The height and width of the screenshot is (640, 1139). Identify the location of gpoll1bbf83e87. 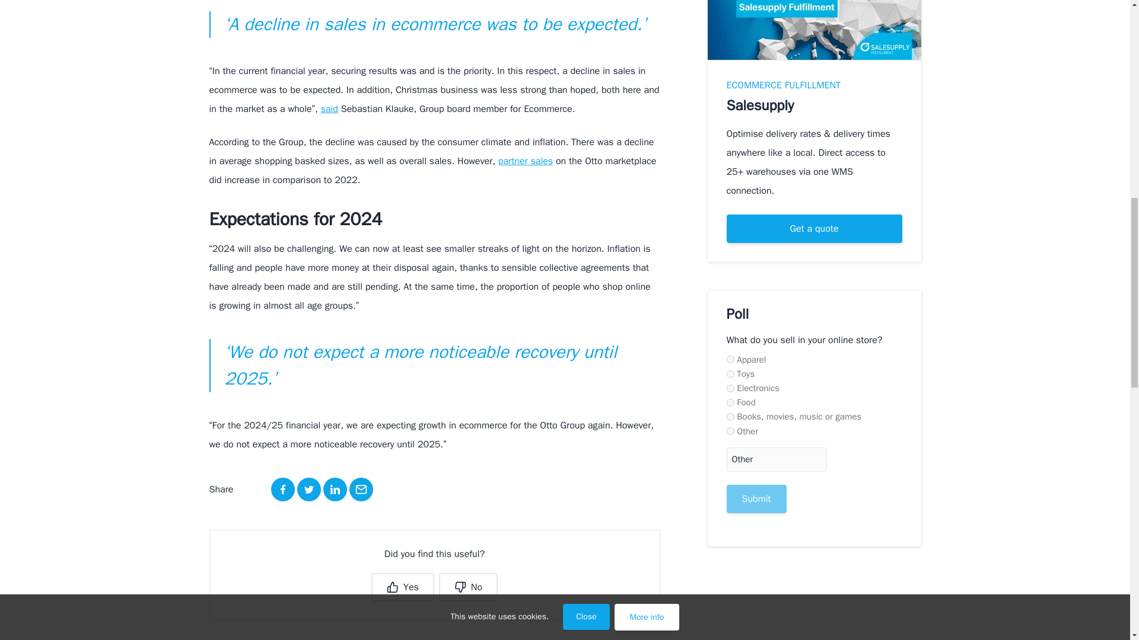
(730, 402).